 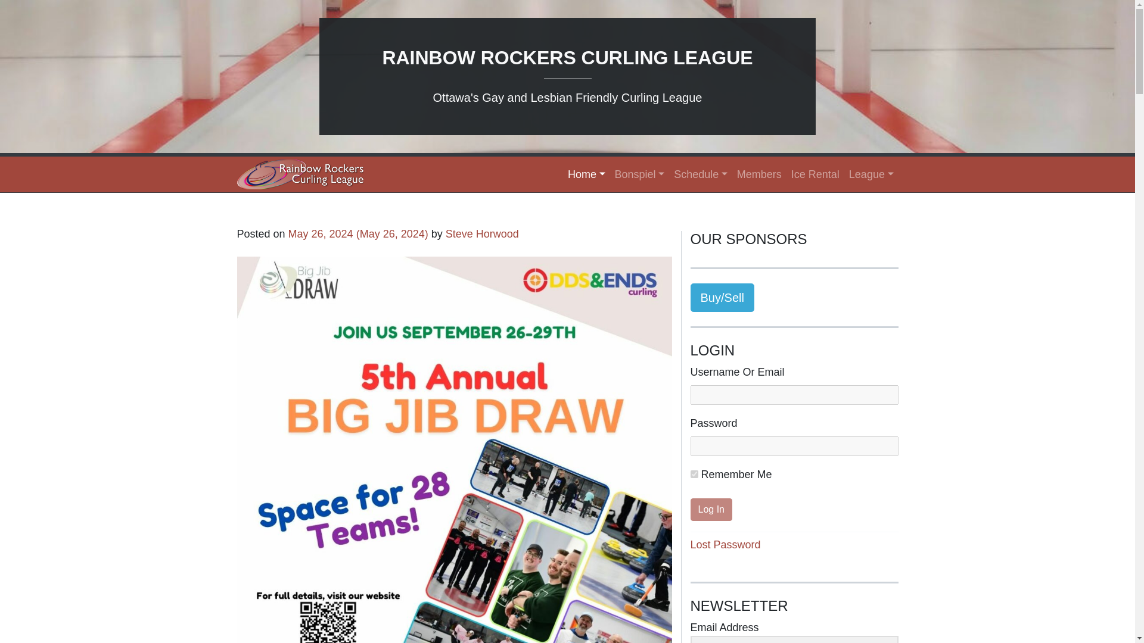 I want to click on Ice Rental, so click(x=815, y=175).